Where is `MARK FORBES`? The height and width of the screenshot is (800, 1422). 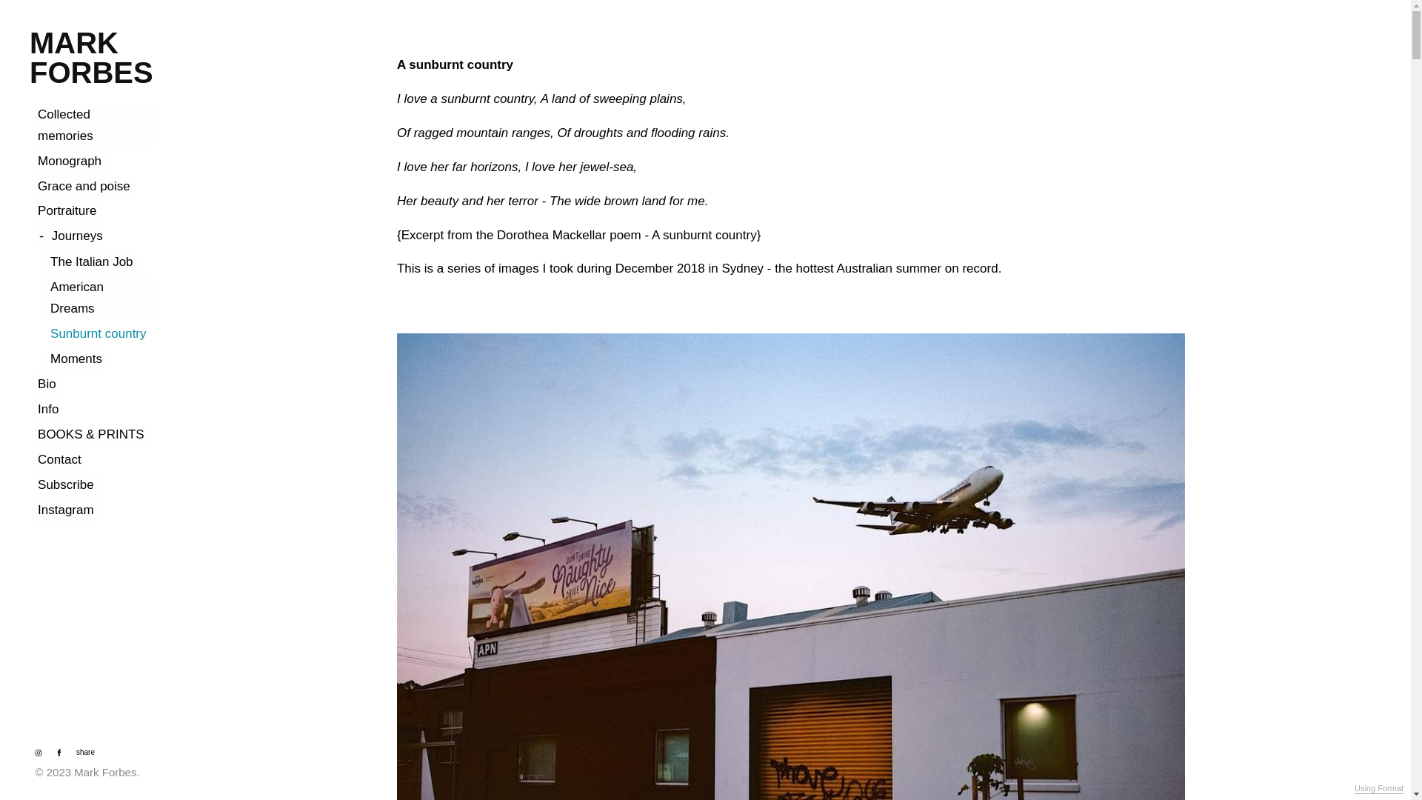 MARK FORBES is located at coordinates (93, 58).